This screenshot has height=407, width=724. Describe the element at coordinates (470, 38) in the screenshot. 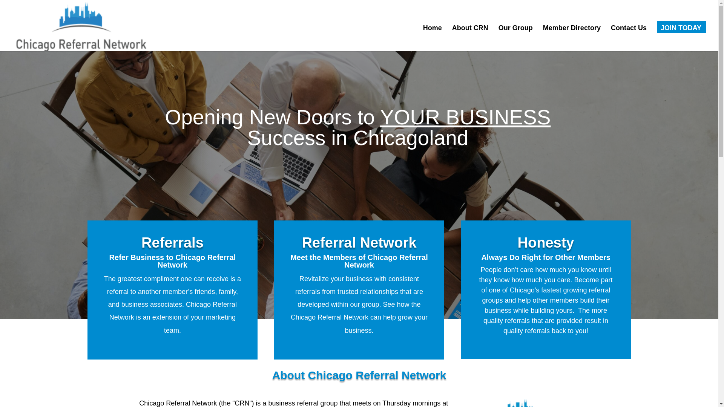

I see `About CRN` at that location.